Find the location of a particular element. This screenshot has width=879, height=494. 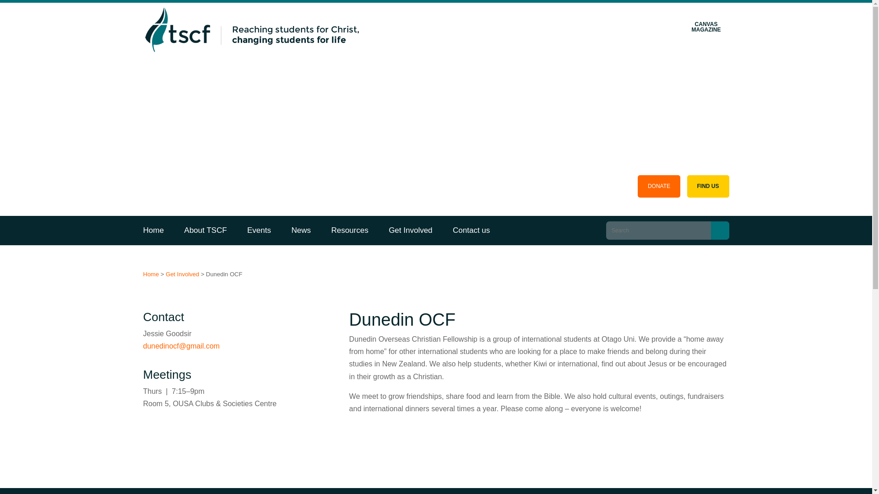

Email Dunedin Overseas Christian Fellowhip is located at coordinates (180, 346).